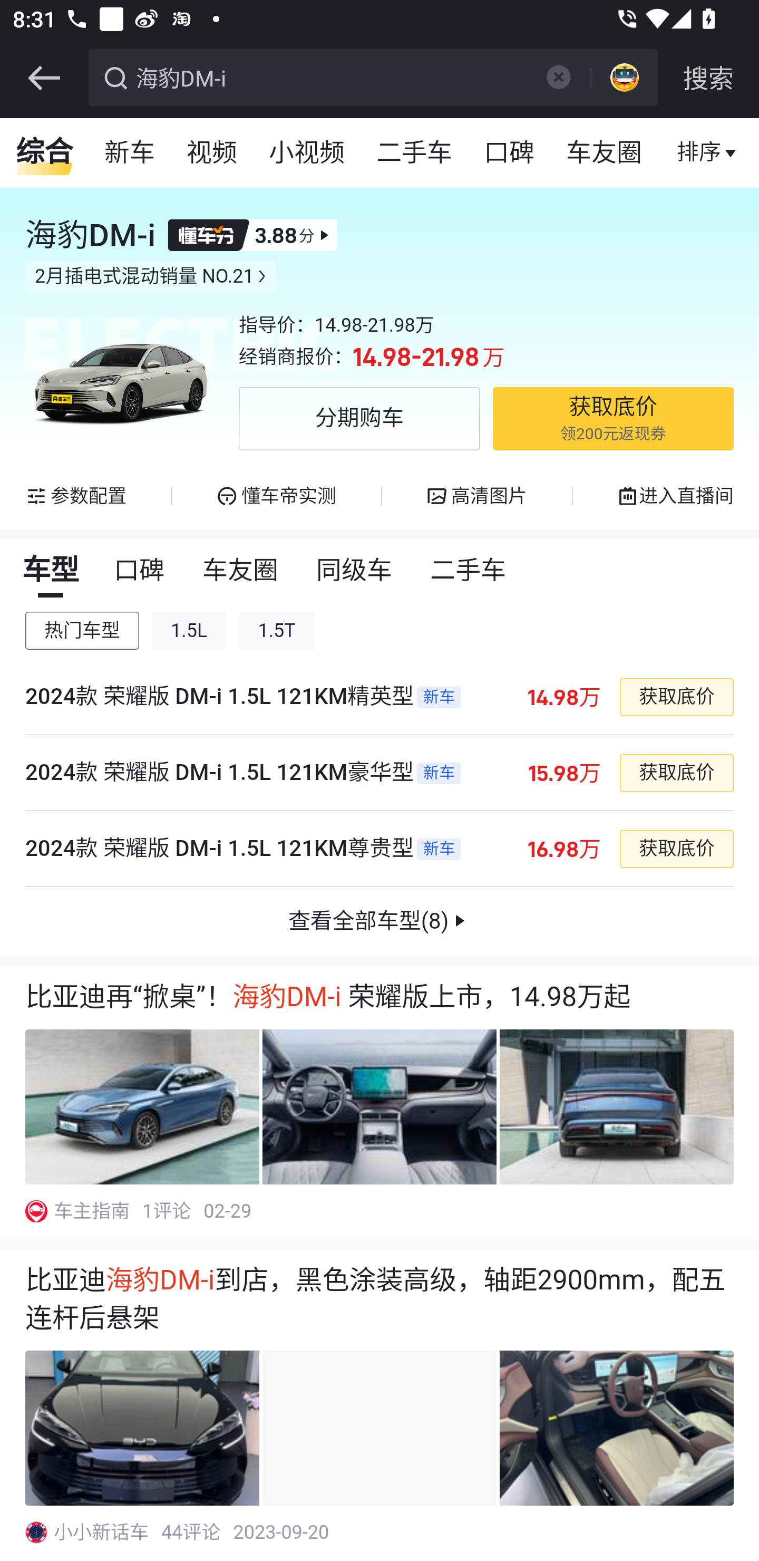 The height and width of the screenshot is (1561, 759). Describe the element at coordinates (253, 235) in the screenshot. I see `3.88 分` at that location.